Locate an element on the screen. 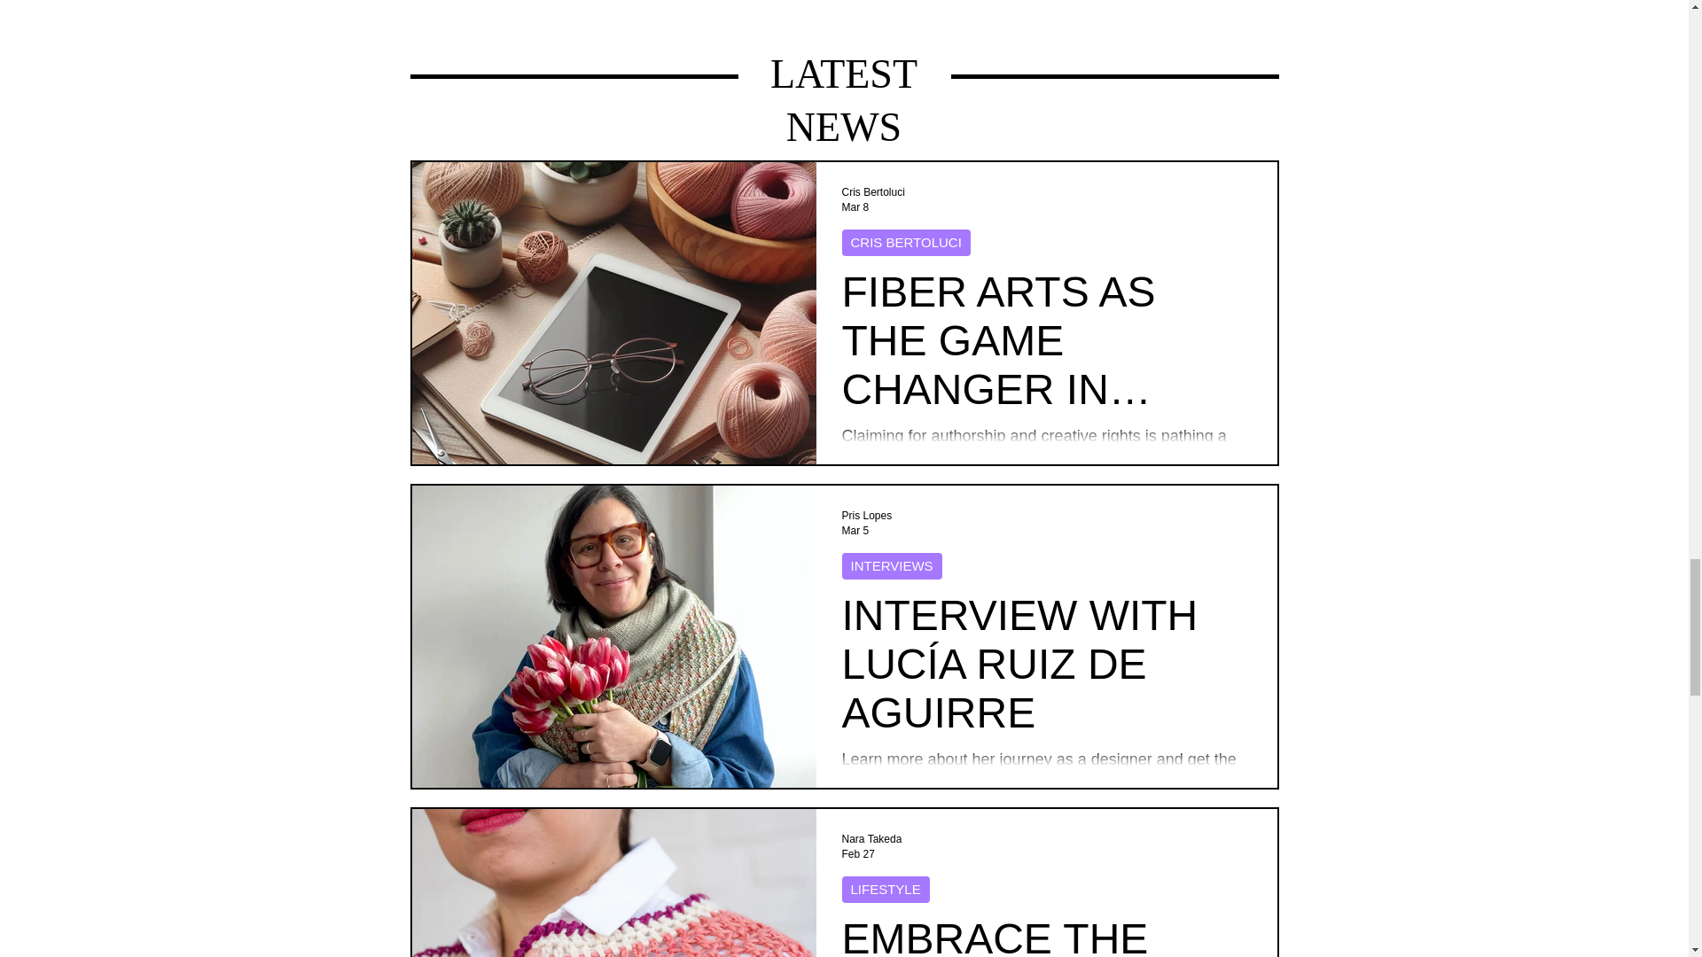 This screenshot has width=1702, height=957. Pris Lopes is located at coordinates (867, 515).